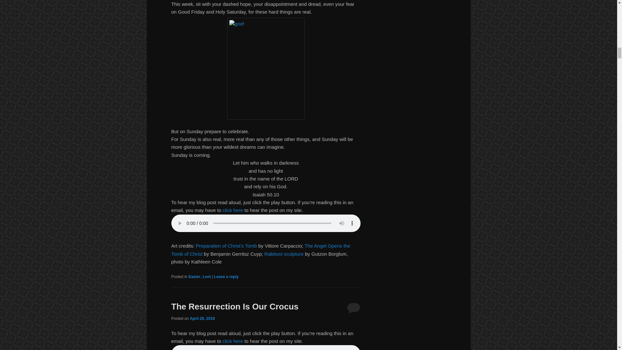 The height and width of the screenshot is (350, 622). Describe the element at coordinates (260, 250) in the screenshot. I see `The Angel Opens the Tomb of Christ` at that location.